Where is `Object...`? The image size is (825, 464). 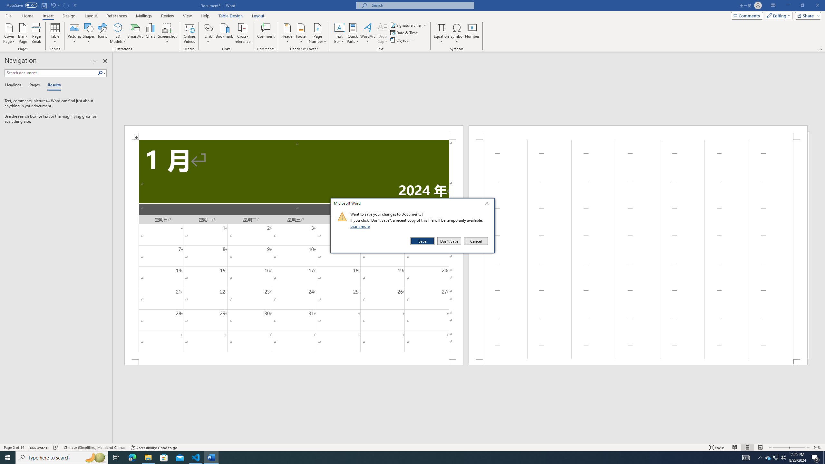 Object... is located at coordinates (400, 40).